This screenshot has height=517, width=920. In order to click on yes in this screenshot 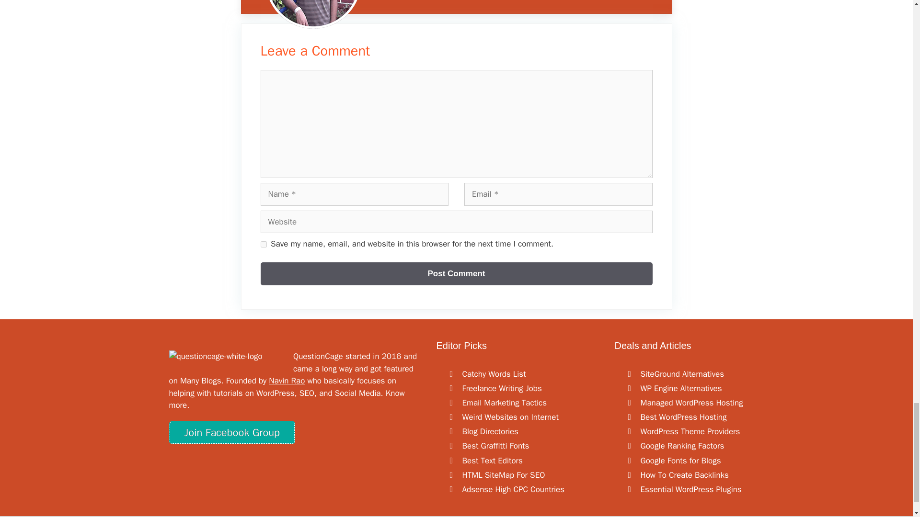, I will do `click(264, 244)`.